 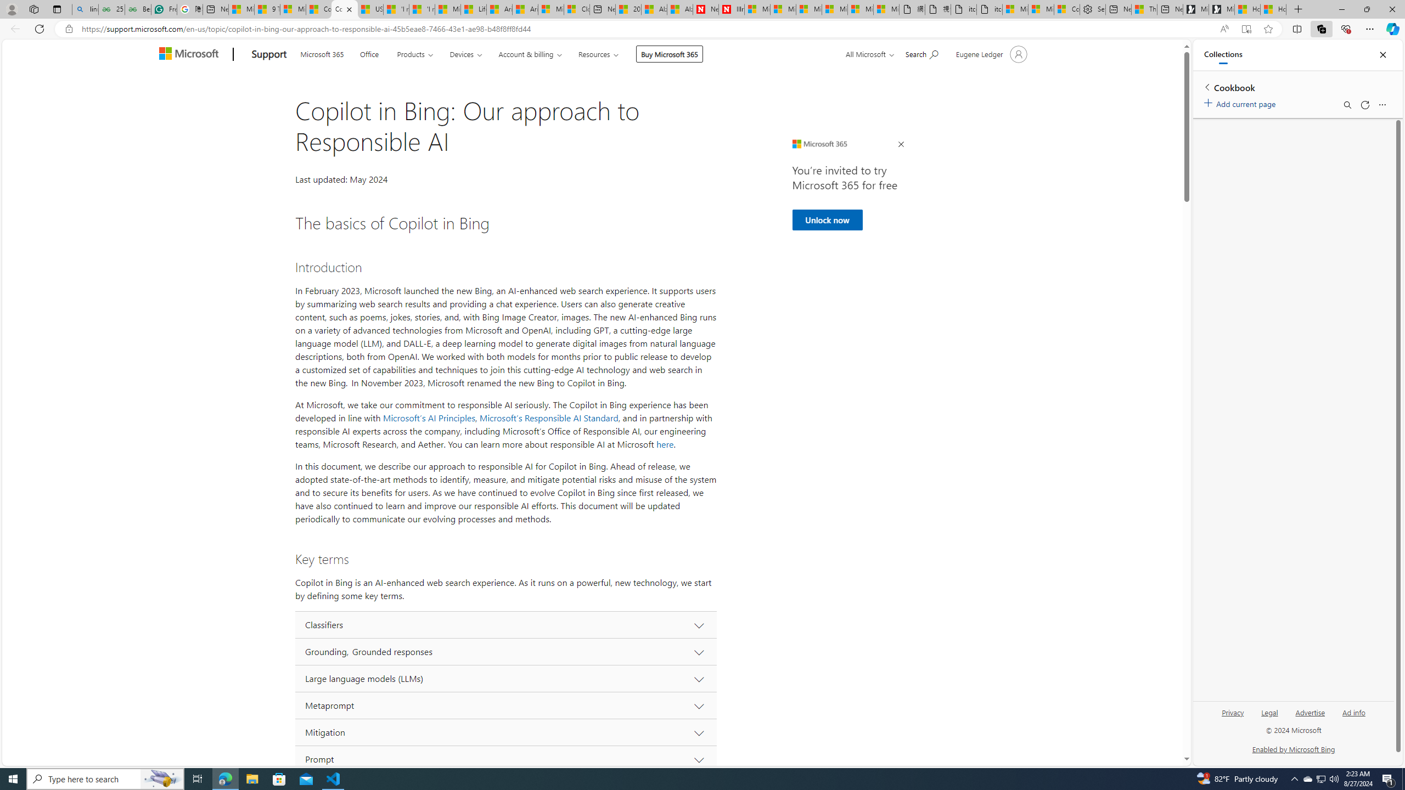 I want to click on More options menu, so click(x=1382, y=105).